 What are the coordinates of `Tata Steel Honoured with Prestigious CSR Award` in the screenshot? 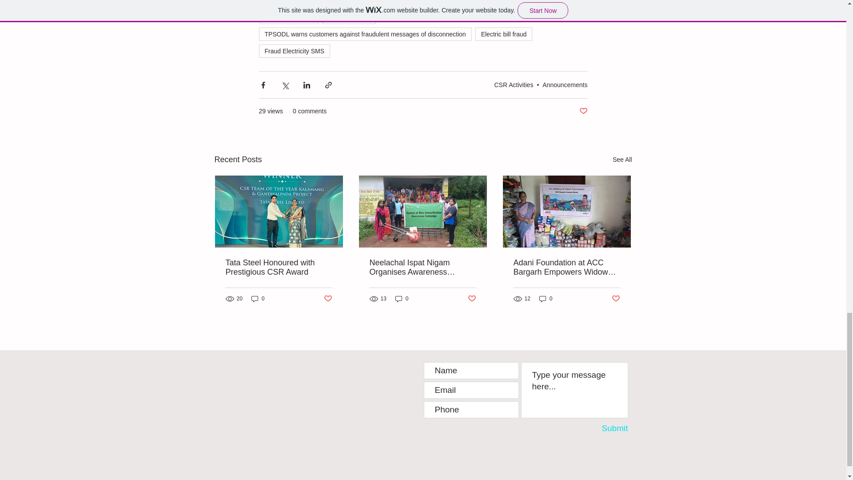 It's located at (279, 268).